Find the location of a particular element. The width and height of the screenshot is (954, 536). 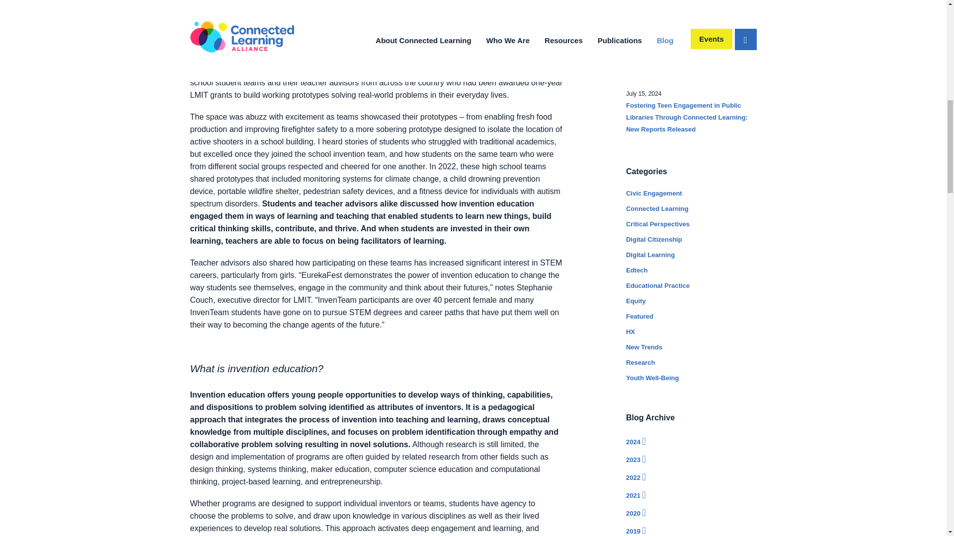

Youth Well-Being is located at coordinates (652, 377).